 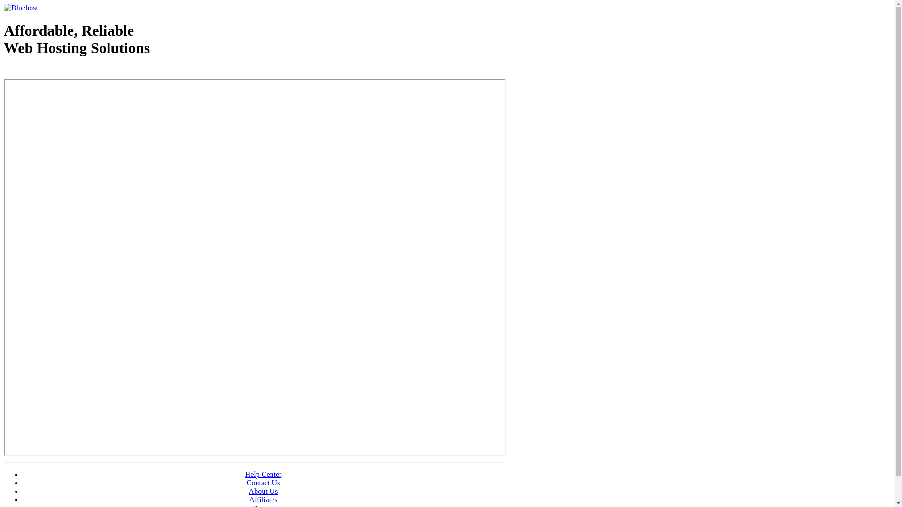 What do you see at coordinates (264, 491) in the screenshot?
I see `About Us` at bounding box center [264, 491].